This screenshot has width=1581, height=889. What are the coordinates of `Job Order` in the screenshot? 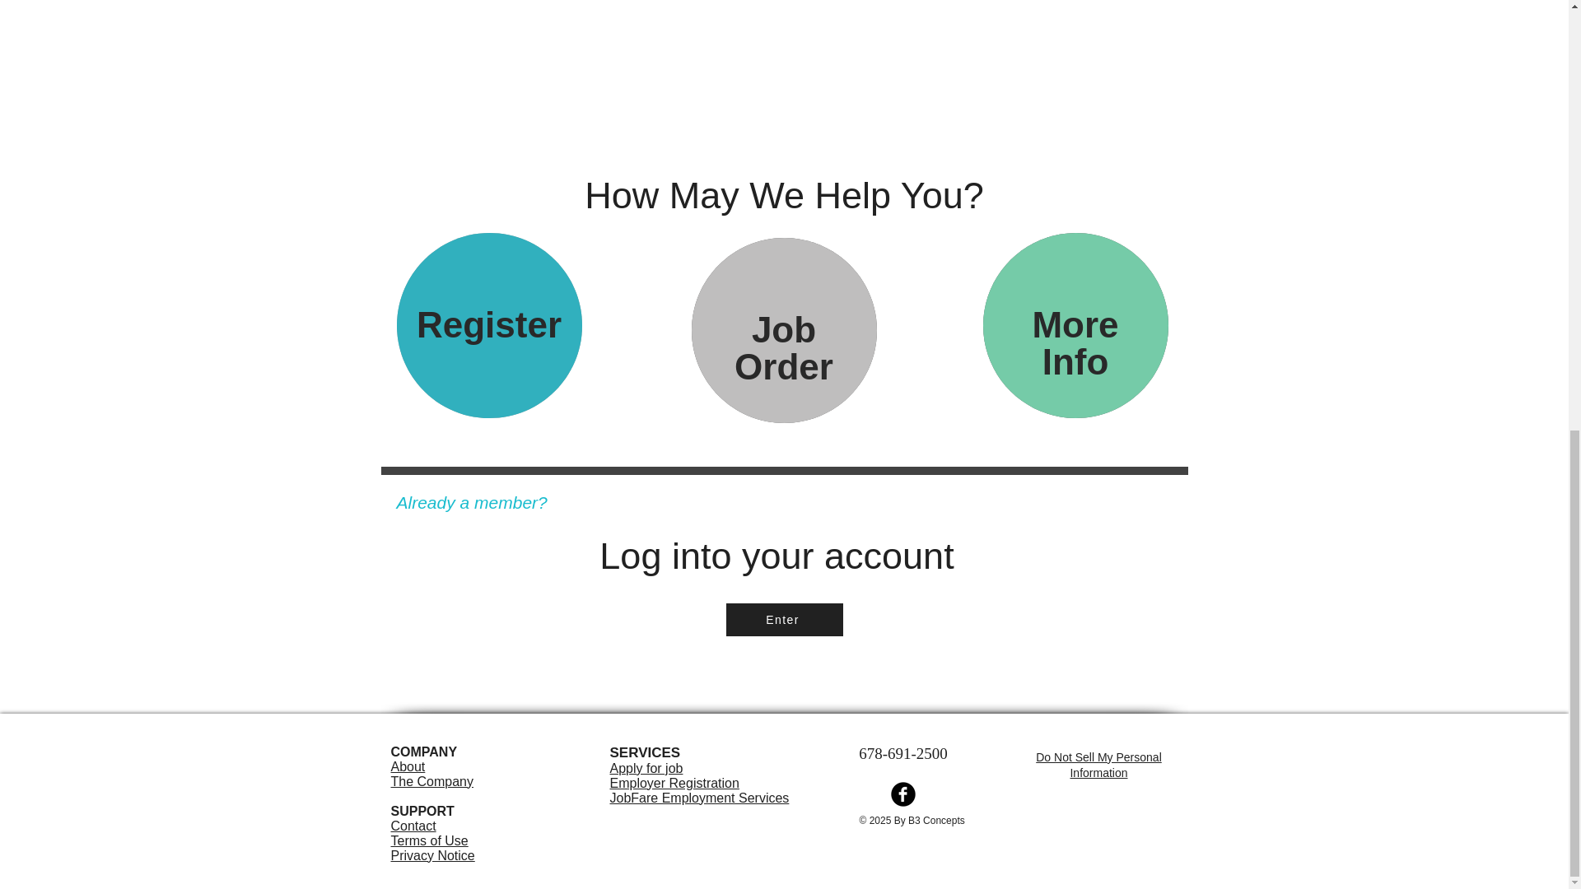 It's located at (413, 825).